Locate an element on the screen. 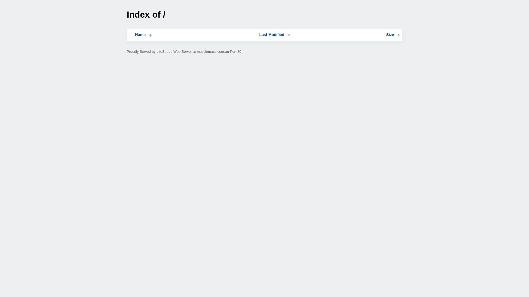  Size is located at coordinates (393, 35).